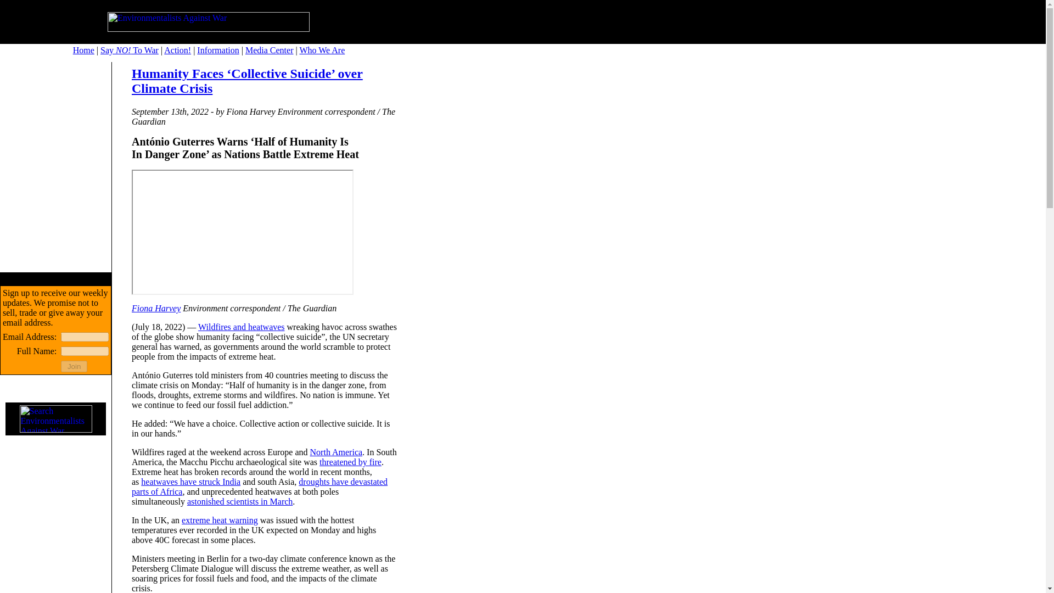  Describe the element at coordinates (270, 51) in the screenshot. I see `Media Center` at that location.